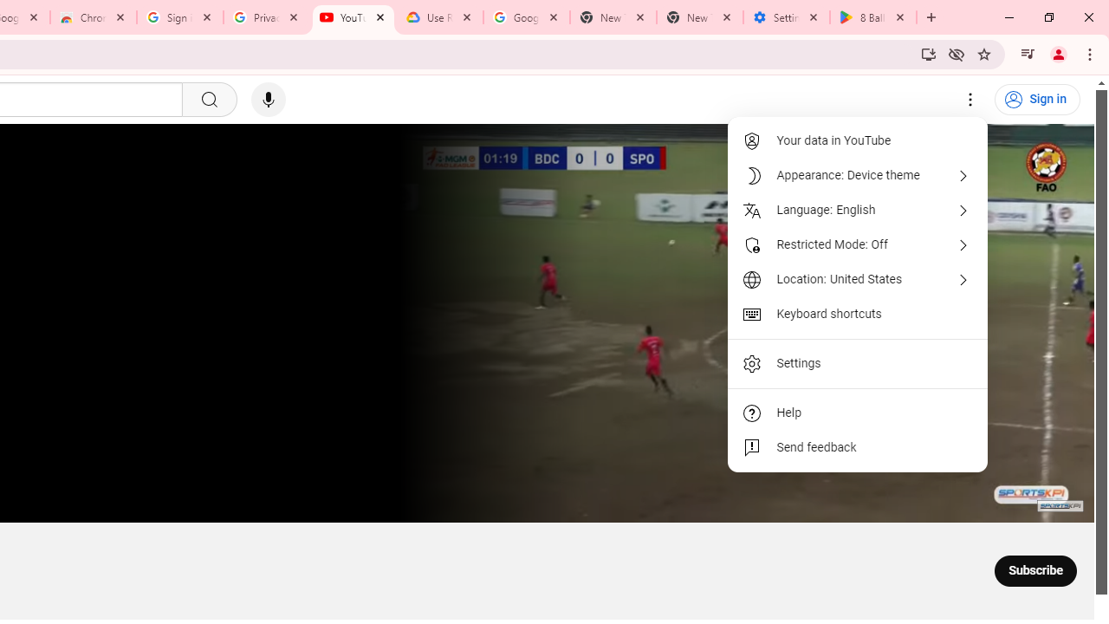  I want to click on Help, so click(858, 413).